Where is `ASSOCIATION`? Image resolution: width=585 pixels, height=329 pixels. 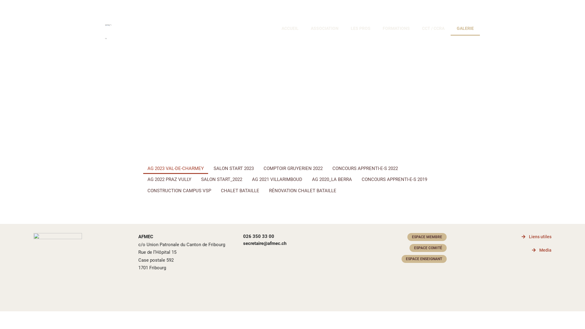
ASSOCIATION is located at coordinates (325, 29).